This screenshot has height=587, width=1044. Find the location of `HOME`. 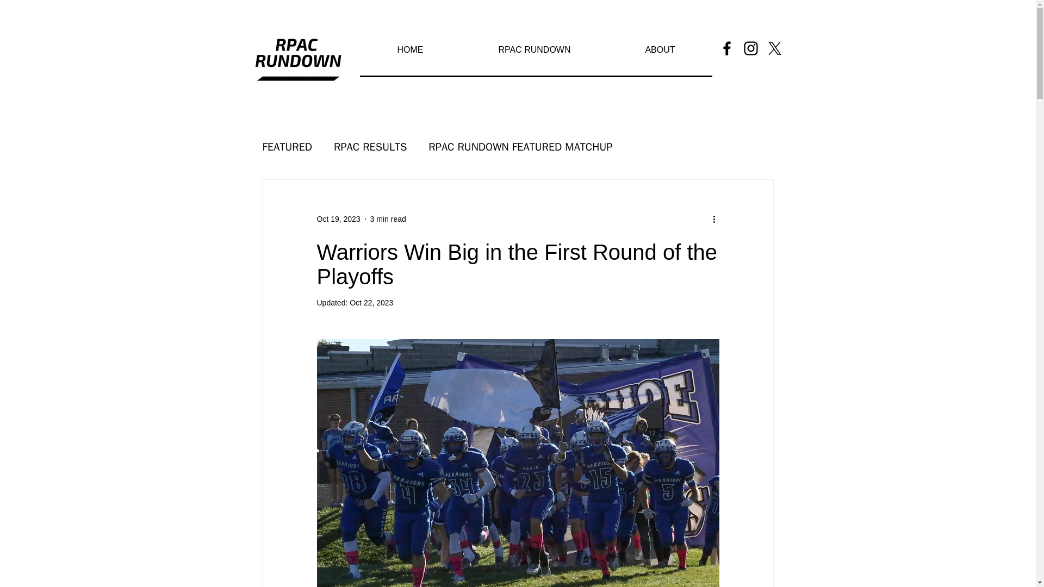

HOME is located at coordinates (411, 49).